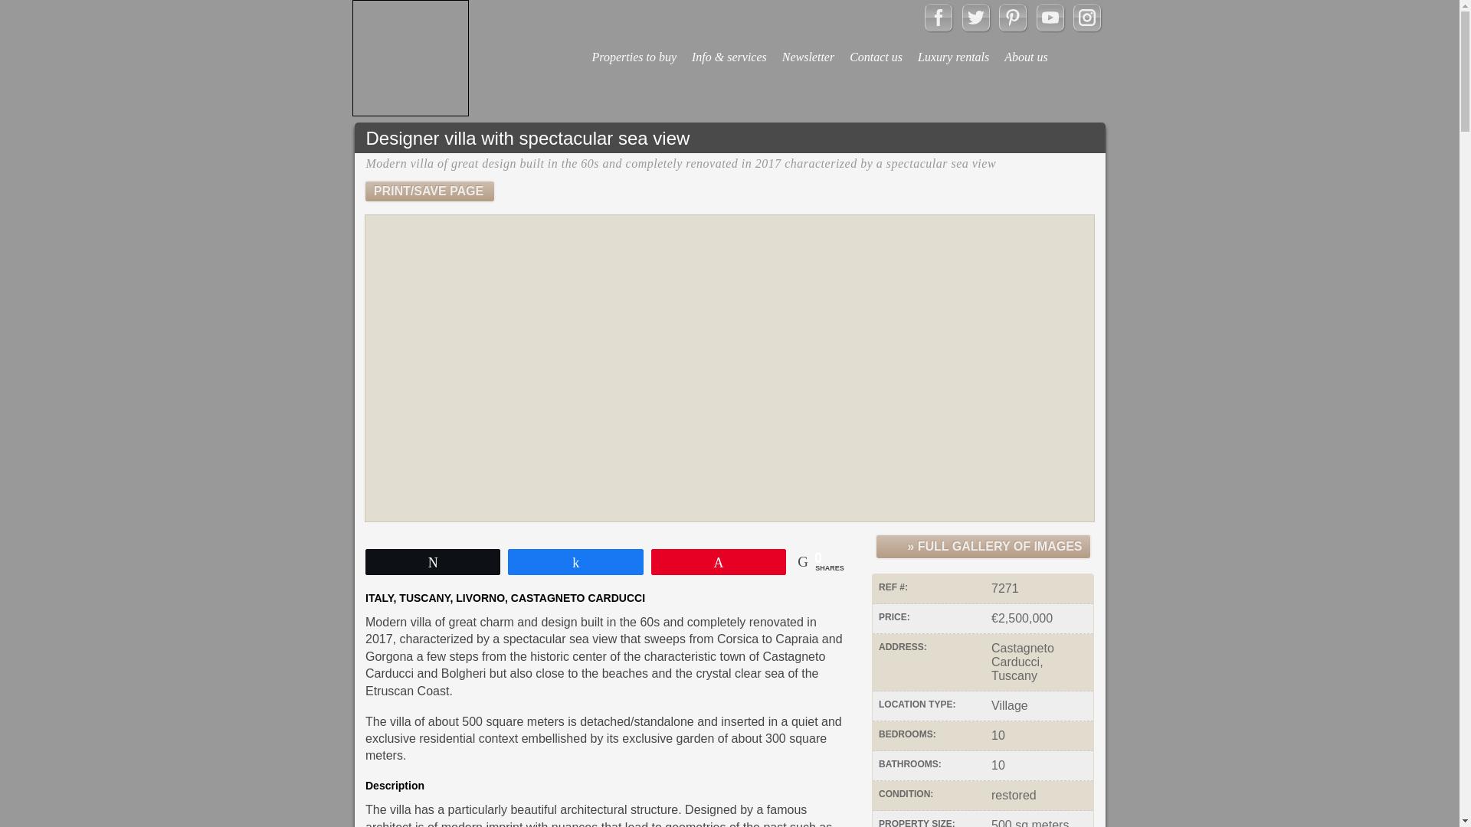 This screenshot has height=827, width=1471. Describe the element at coordinates (938, 28) in the screenshot. I see `Follow Casa Tuscany on Facebook` at that location.